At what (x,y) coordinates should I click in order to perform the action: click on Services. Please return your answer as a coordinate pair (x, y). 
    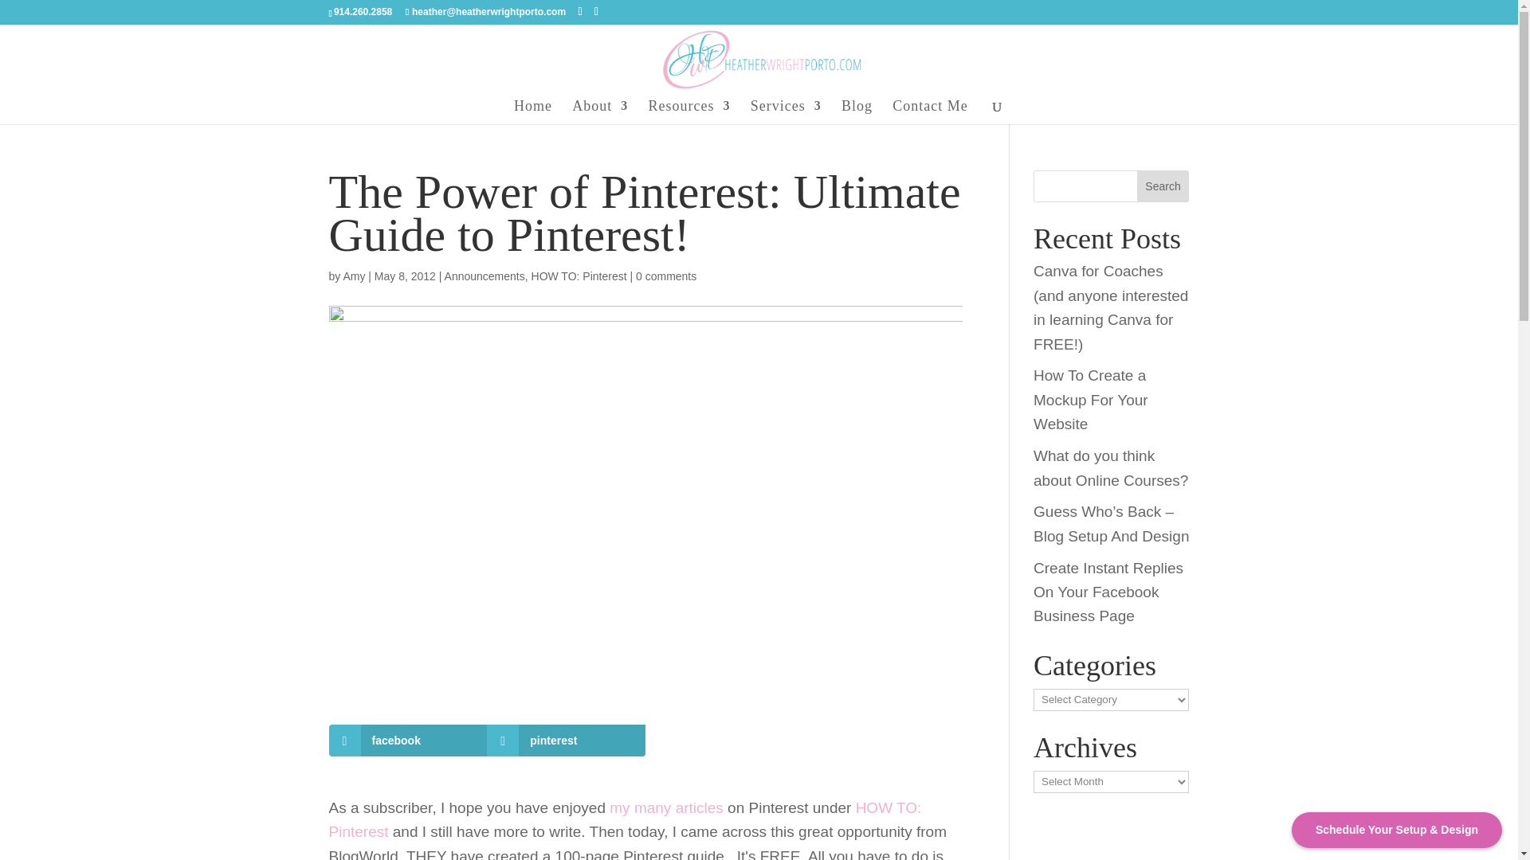
    Looking at the image, I should click on (786, 111).